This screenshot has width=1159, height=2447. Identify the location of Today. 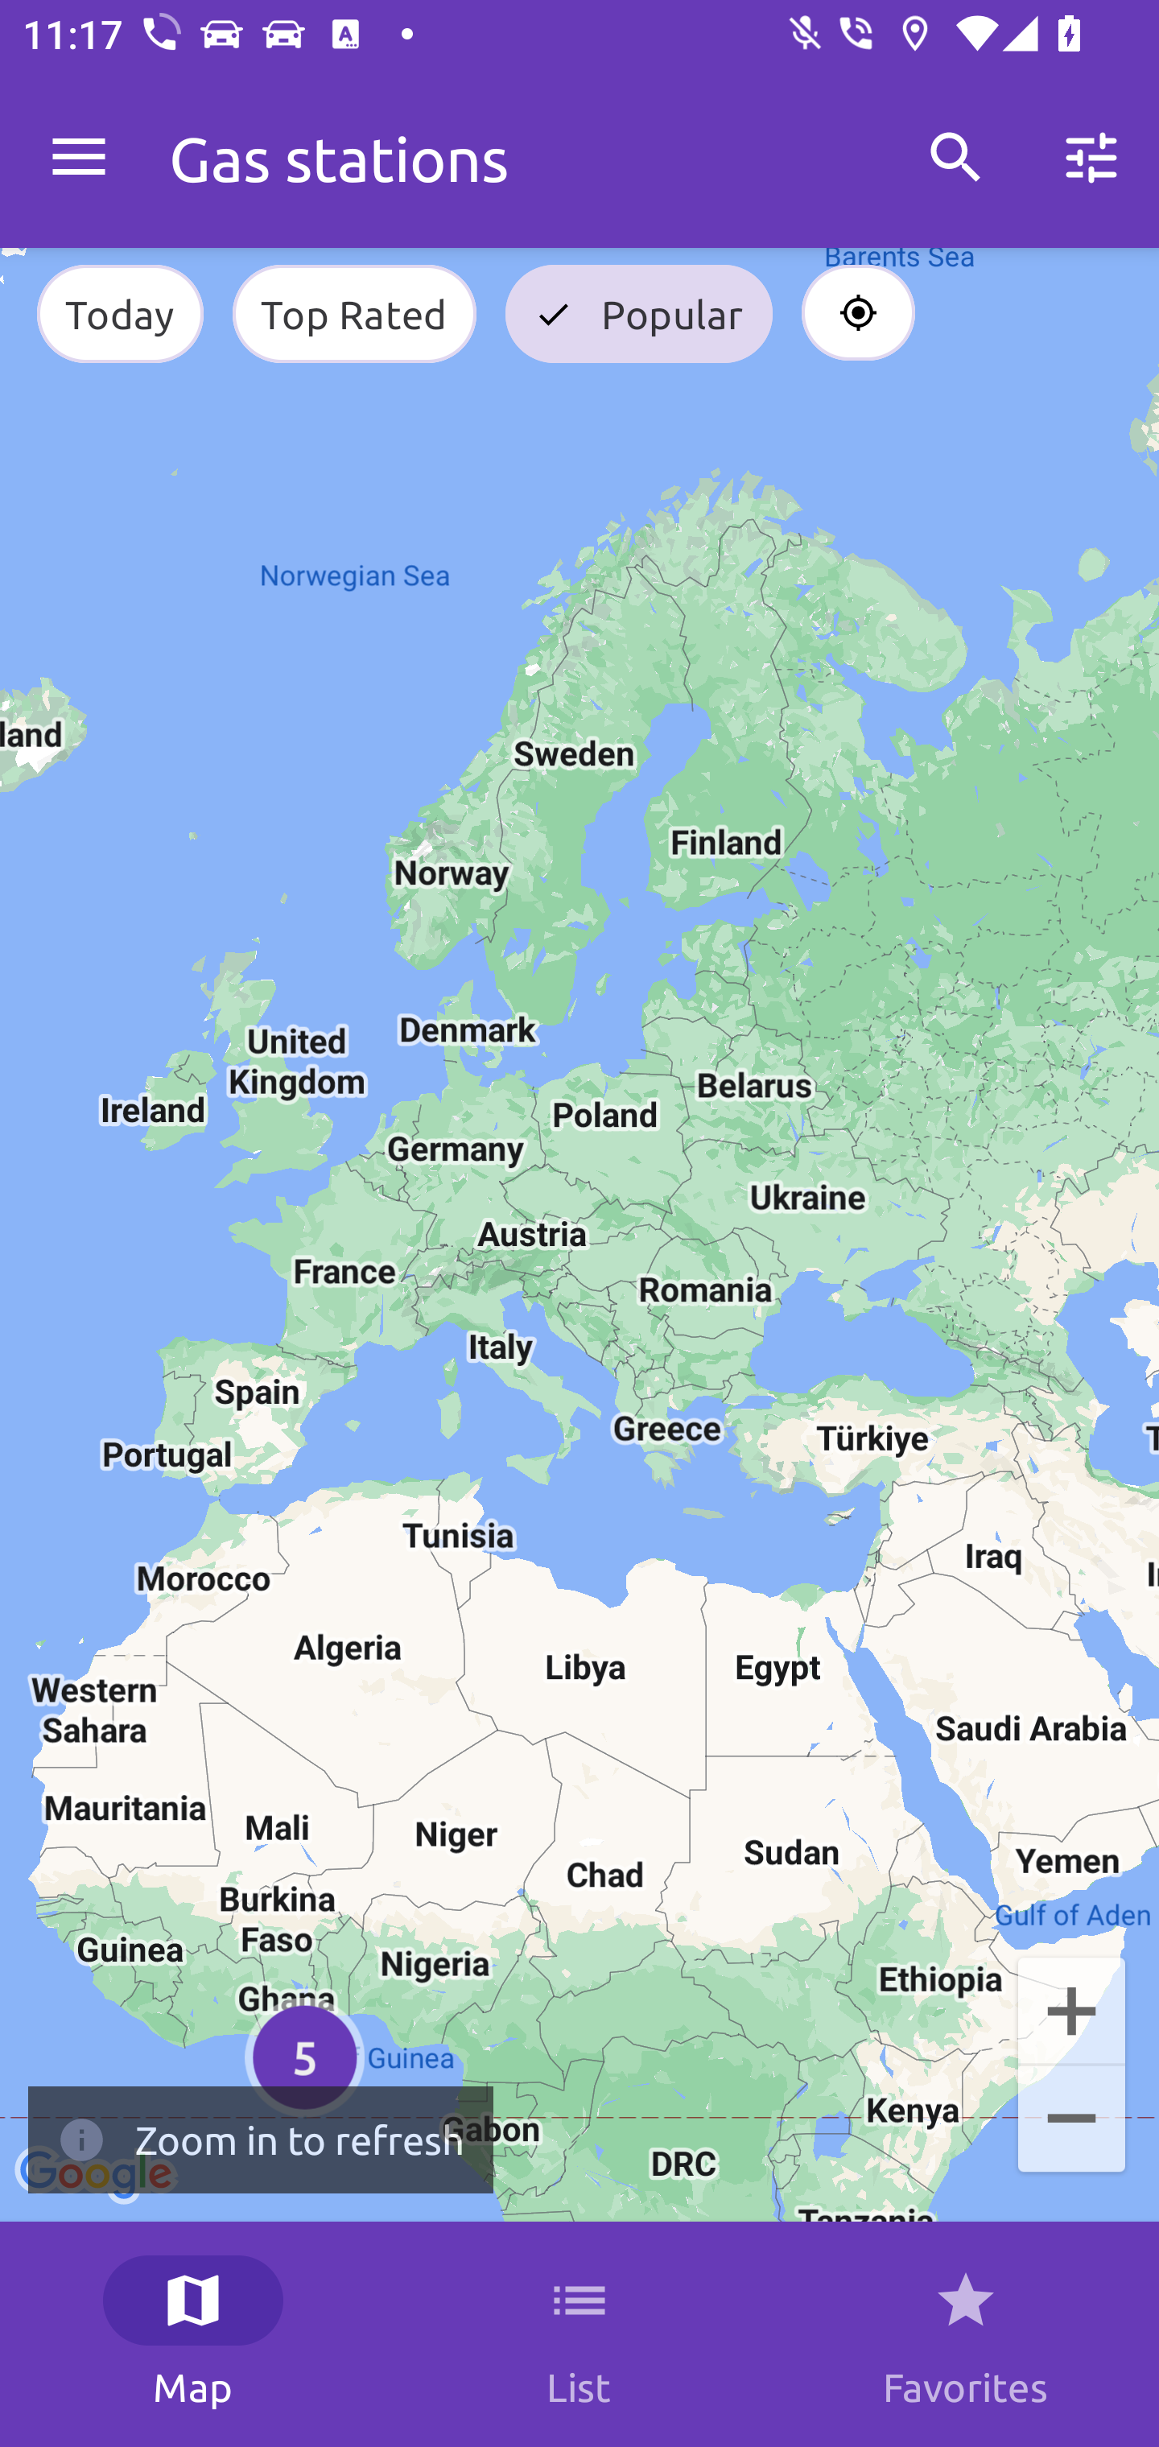
(119, 314).